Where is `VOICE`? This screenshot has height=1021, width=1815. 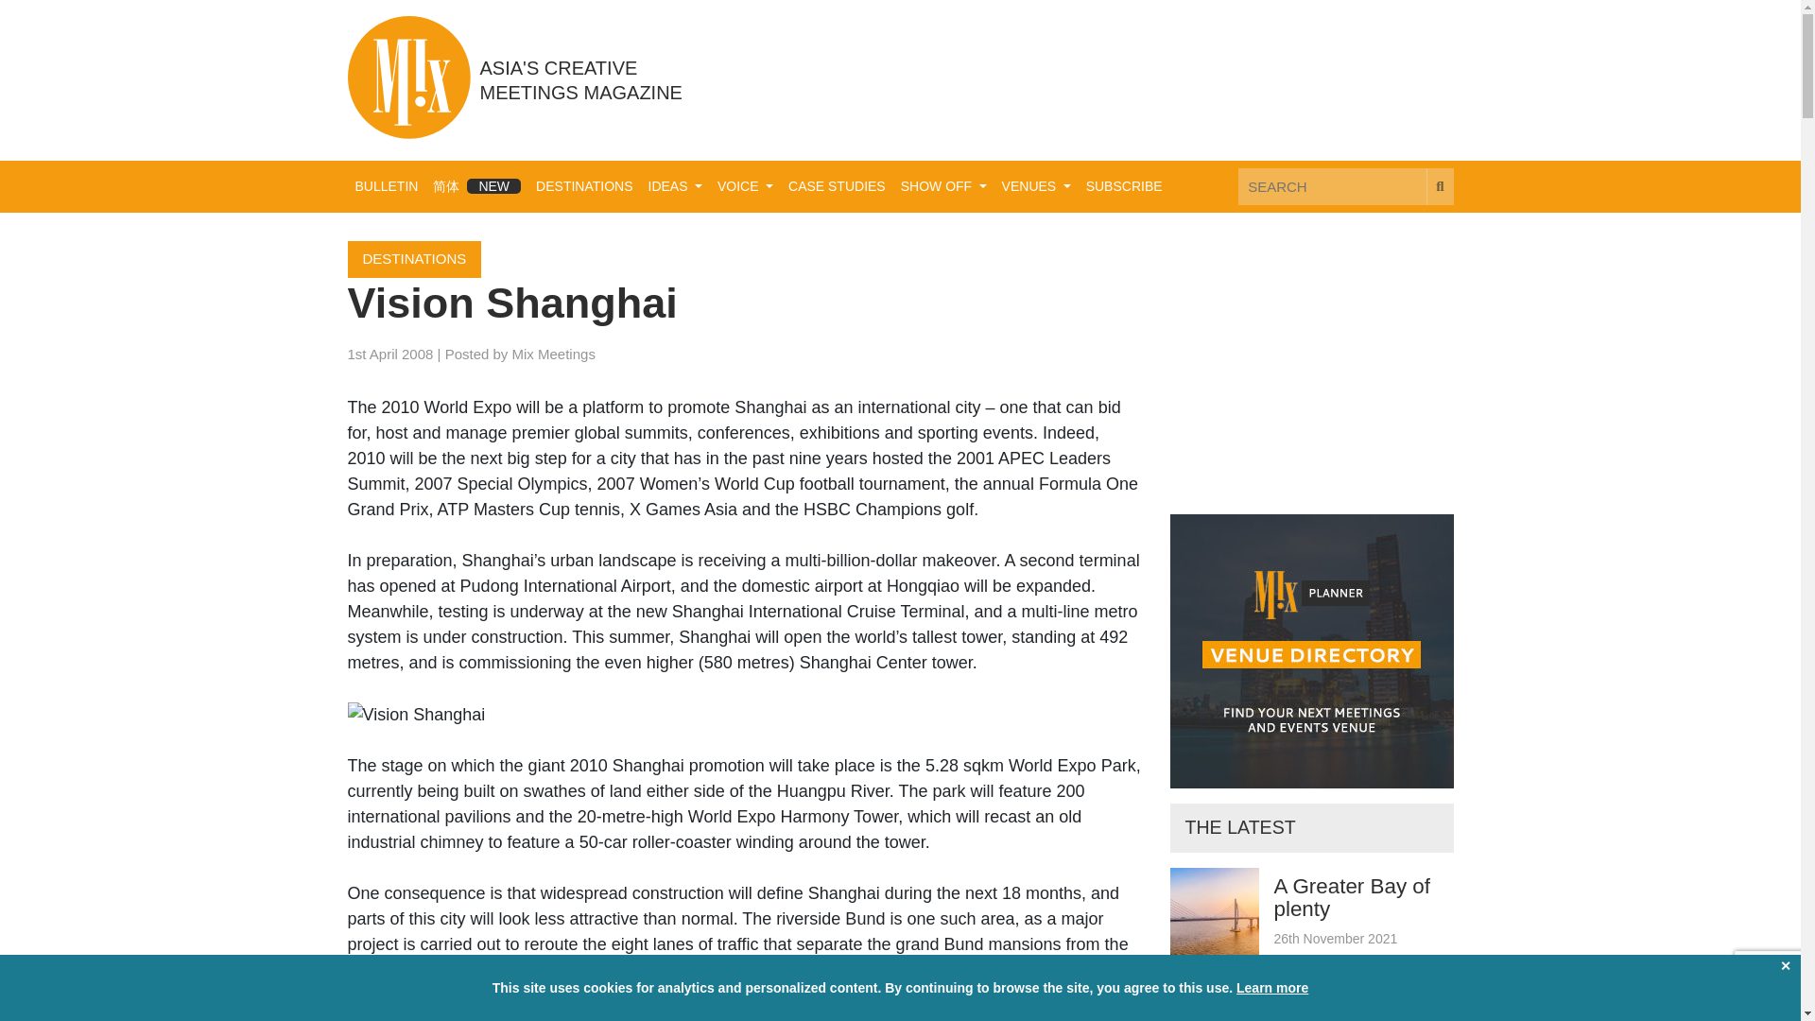 VOICE is located at coordinates (745, 187).